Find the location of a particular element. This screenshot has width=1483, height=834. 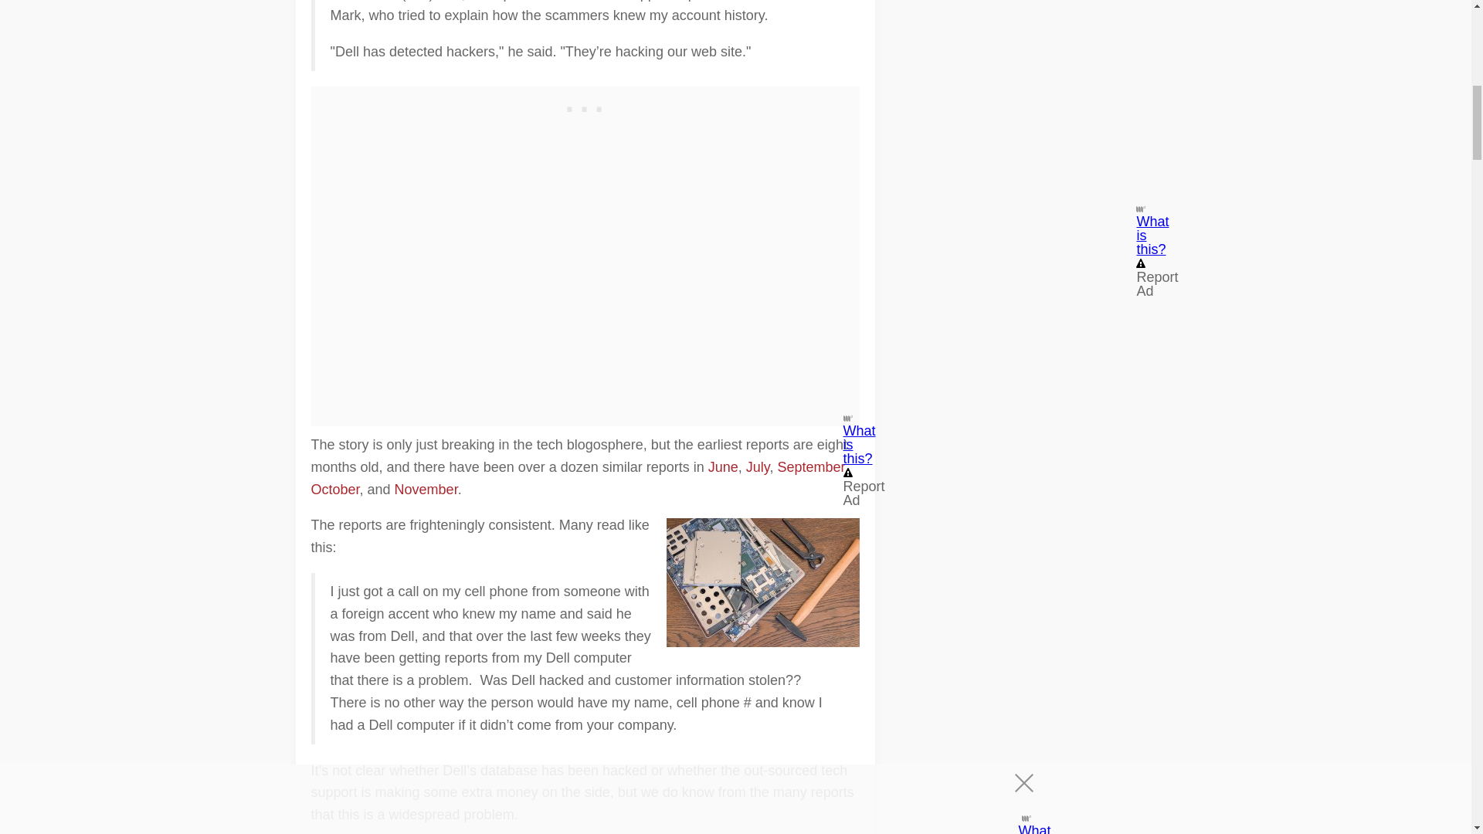

3rd party ad content is located at coordinates (585, 106).